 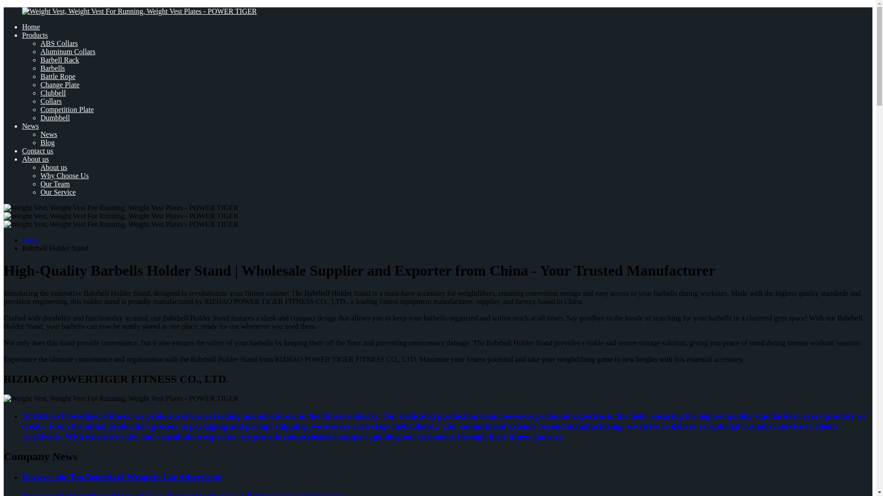 I want to click on Why Choose Us, so click(x=64, y=175).